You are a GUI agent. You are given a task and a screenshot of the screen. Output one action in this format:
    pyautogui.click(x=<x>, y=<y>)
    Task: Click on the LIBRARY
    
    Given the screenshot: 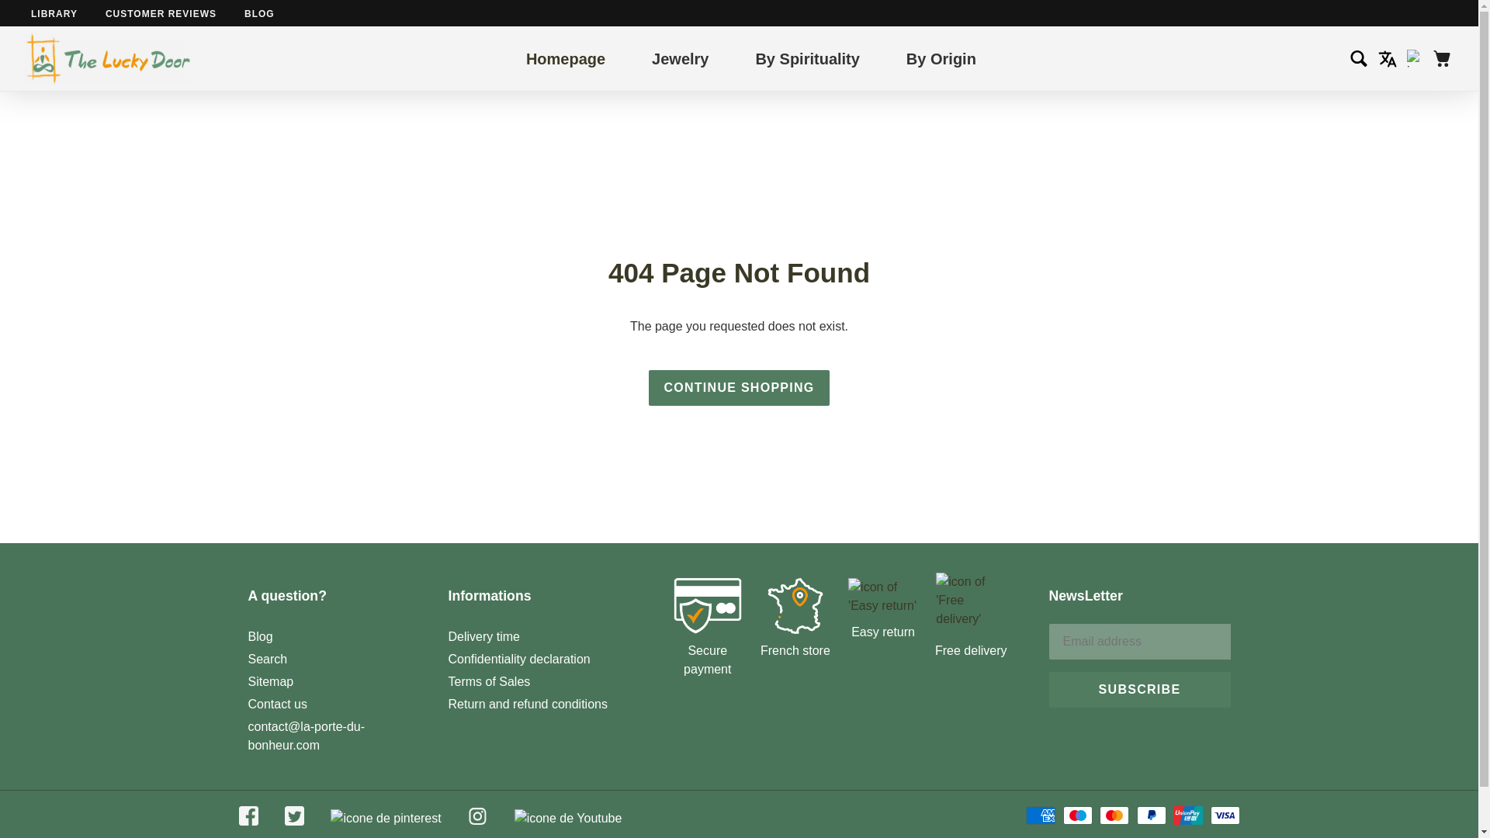 What is the action you would take?
    pyautogui.click(x=54, y=13)
    